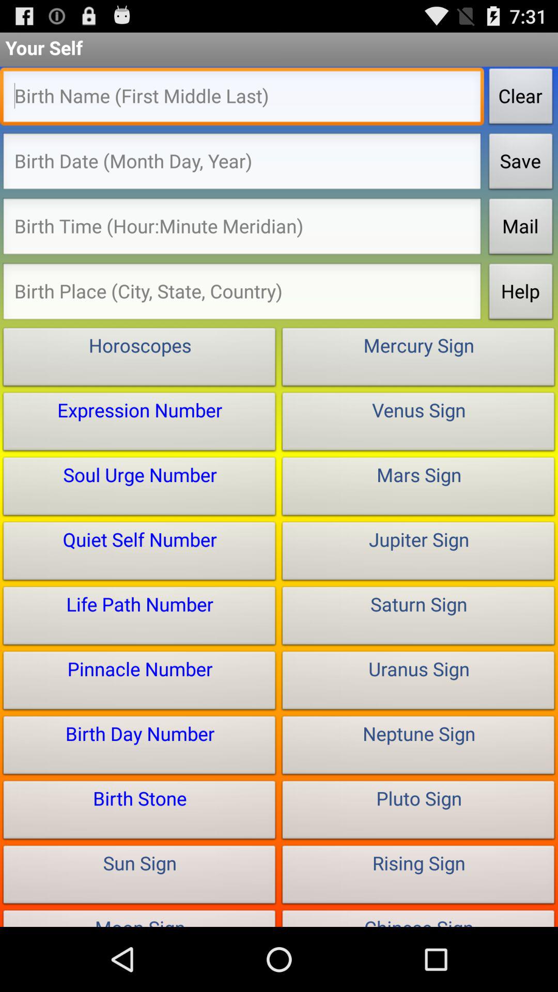 The height and width of the screenshot is (992, 558). What do you see at coordinates (242, 295) in the screenshot?
I see `birth place` at bounding box center [242, 295].